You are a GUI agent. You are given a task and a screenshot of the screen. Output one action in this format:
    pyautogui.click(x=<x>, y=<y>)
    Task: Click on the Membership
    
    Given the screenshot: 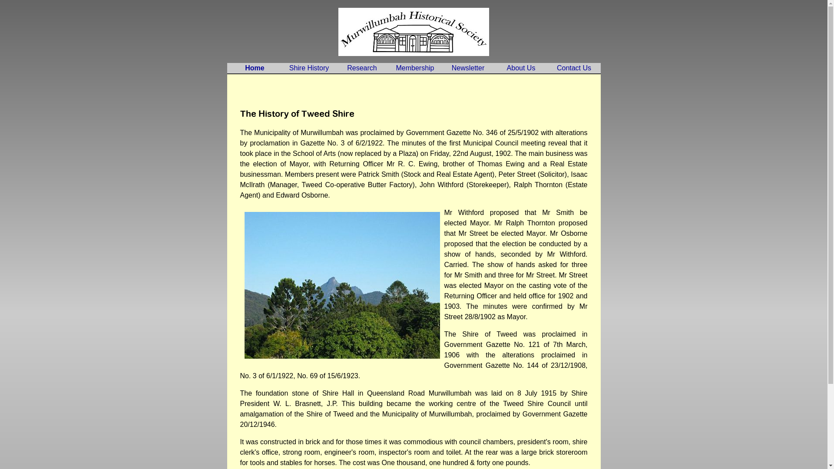 What is the action you would take?
    pyautogui.click(x=415, y=68)
    